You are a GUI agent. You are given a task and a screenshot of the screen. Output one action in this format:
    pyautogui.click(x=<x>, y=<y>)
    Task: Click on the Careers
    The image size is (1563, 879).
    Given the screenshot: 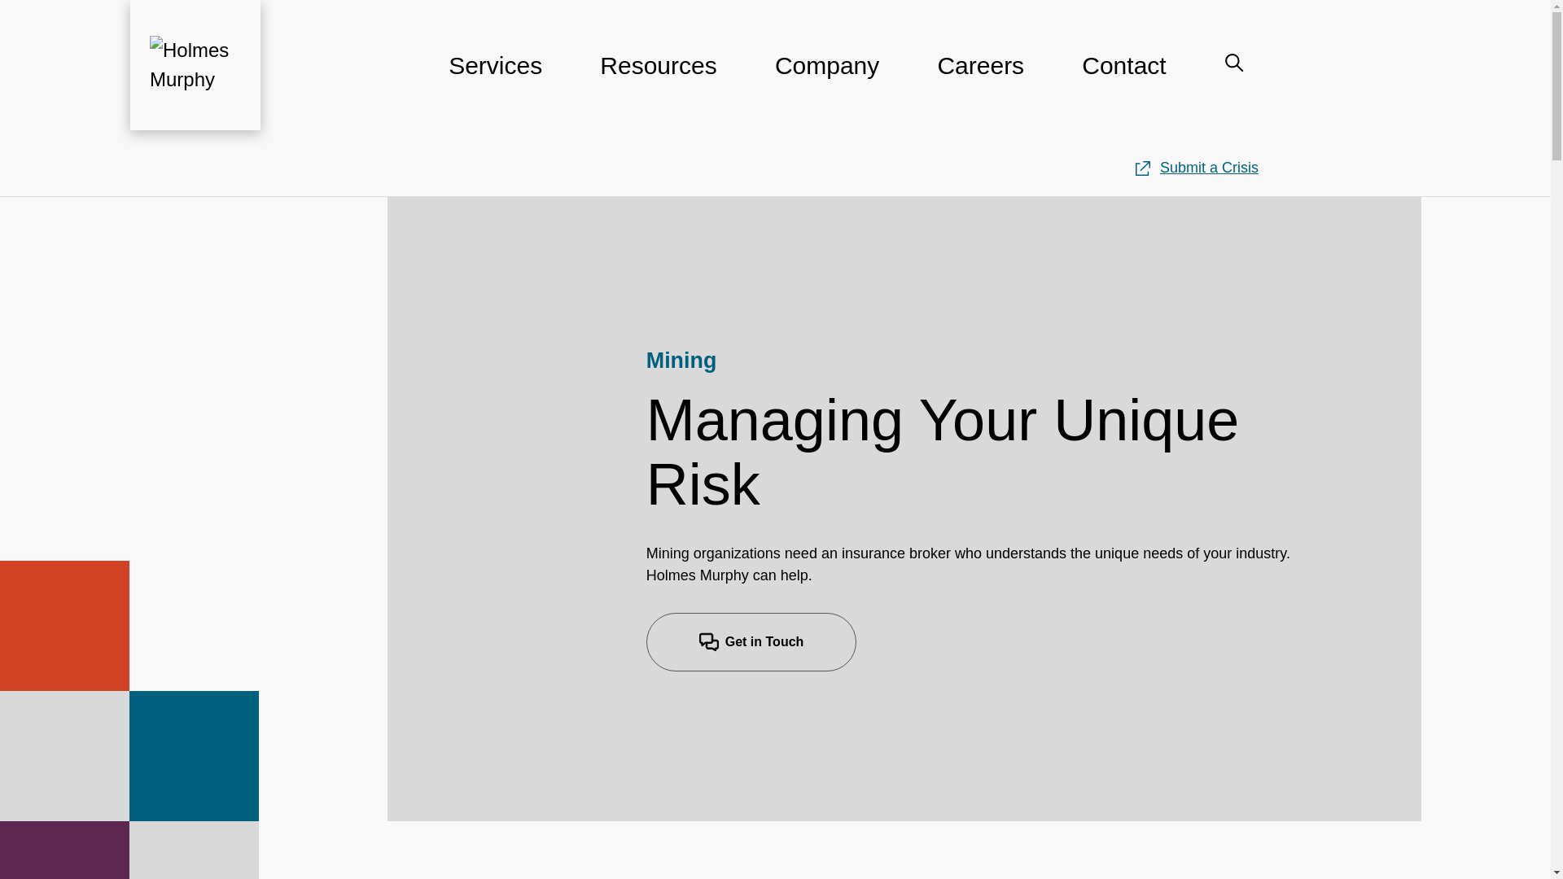 What is the action you would take?
    pyautogui.click(x=980, y=75)
    